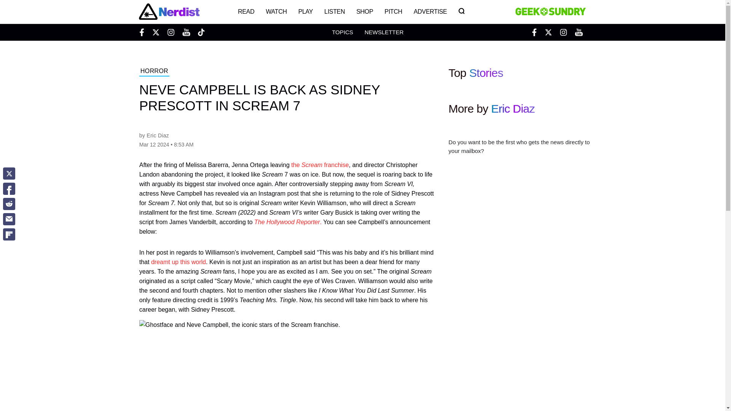 The image size is (731, 411). What do you see at coordinates (335, 11) in the screenshot?
I see `LISTEN` at bounding box center [335, 11].